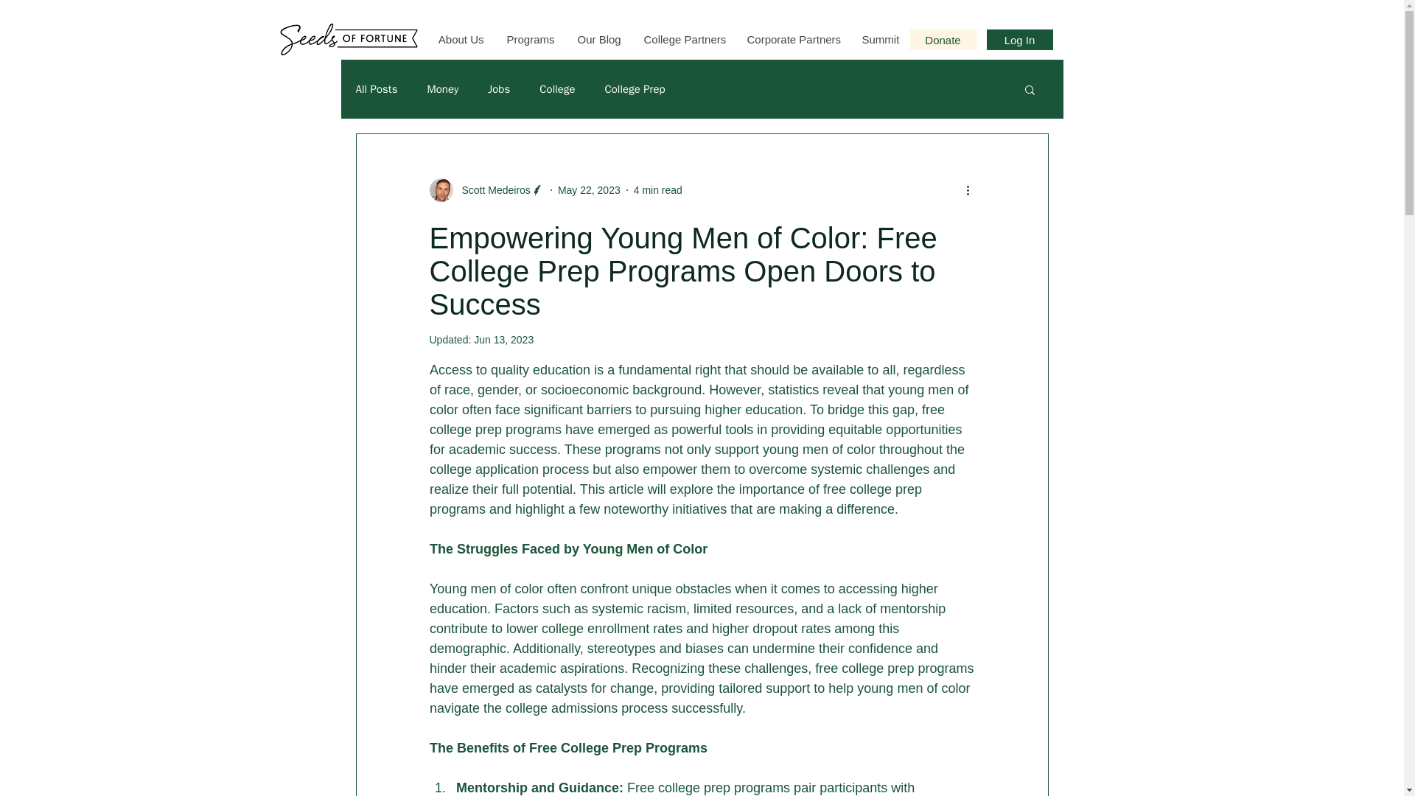 This screenshot has width=1415, height=796. Describe the element at coordinates (634, 89) in the screenshot. I see `College Prep` at that location.